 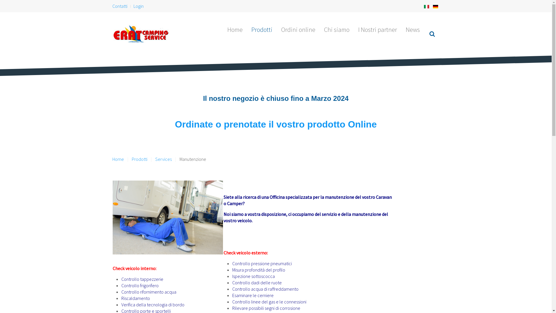 I want to click on Prodotti, so click(x=139, y=159).